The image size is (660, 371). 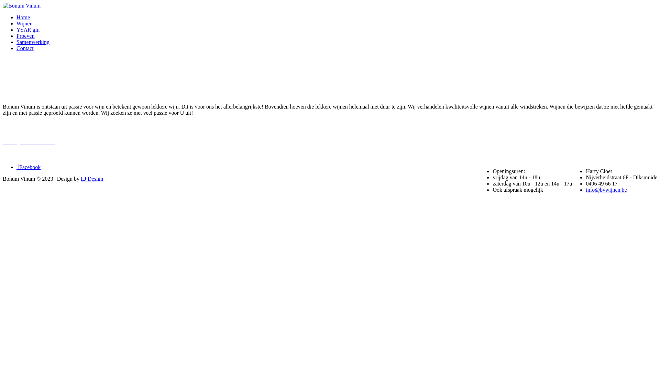 I want to click on info@bvwijnen.be, so click(x=606, y=190).